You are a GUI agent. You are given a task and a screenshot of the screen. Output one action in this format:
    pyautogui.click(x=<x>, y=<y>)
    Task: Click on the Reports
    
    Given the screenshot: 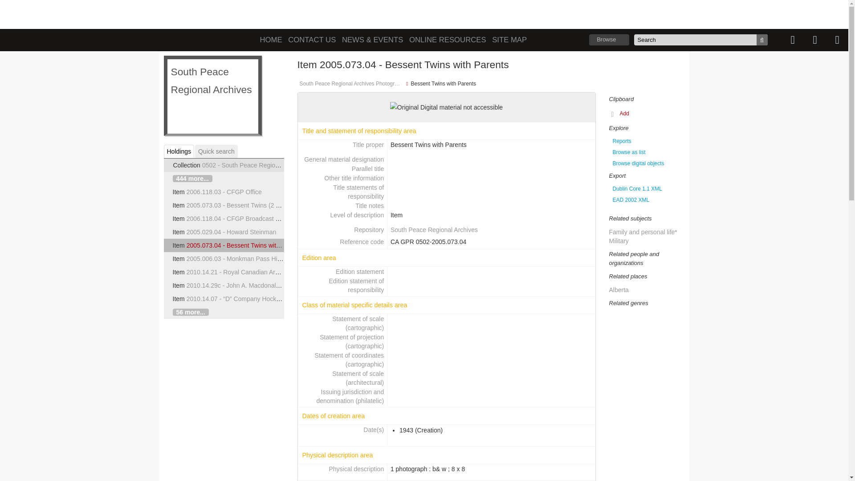 What is the action you would take?
    pyautogui.click(x=647, y=141)
    